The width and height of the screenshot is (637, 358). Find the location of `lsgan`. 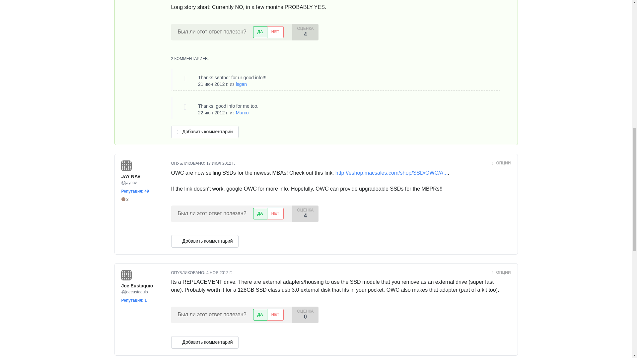

lsgan is located at coordinates (241, 84).